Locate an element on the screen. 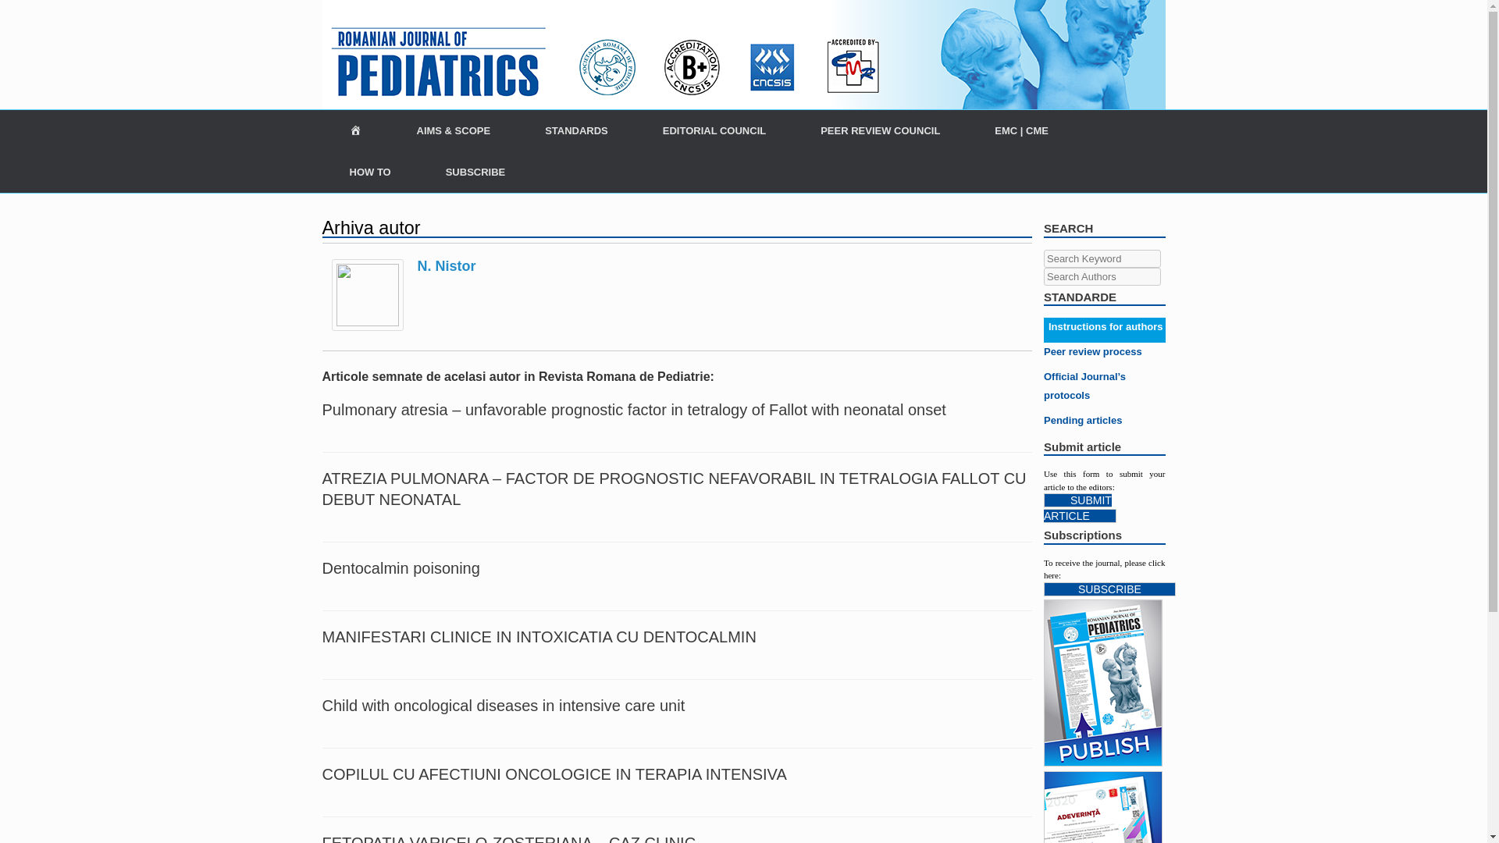  Romanian Journal of Pediatrics is located at coordinates (743, 55).